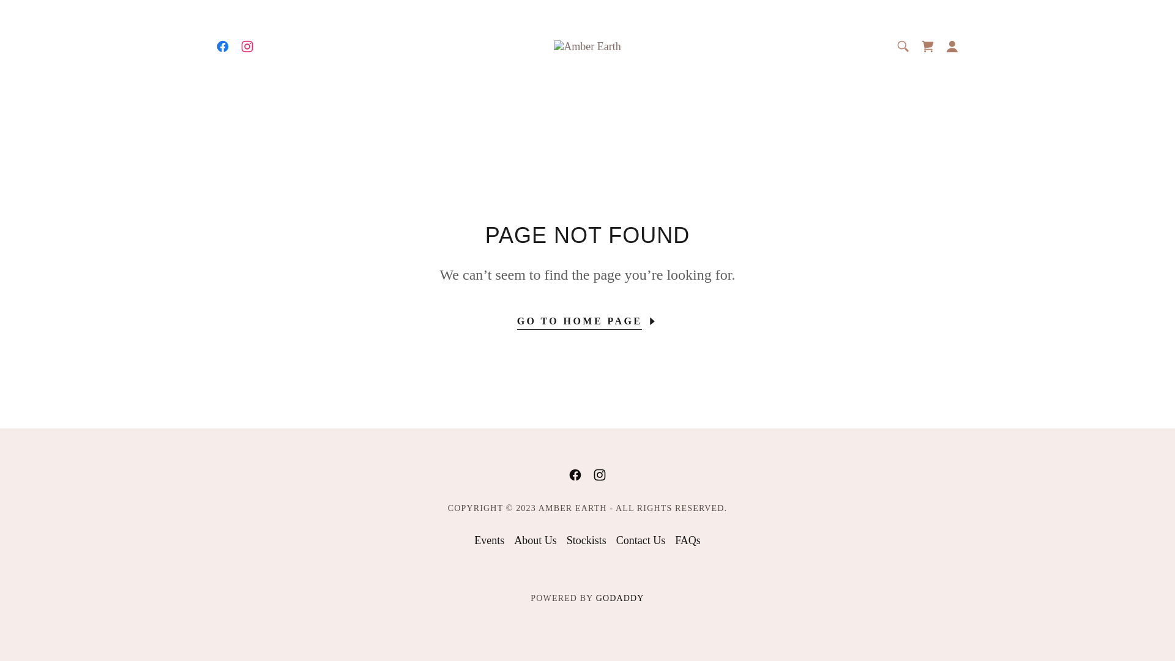 Image resolution: width=1175 pixels, height=661 pixels. Describe the element at coordinates (535, 541) in the screenshot. I see `About Us` at that location.